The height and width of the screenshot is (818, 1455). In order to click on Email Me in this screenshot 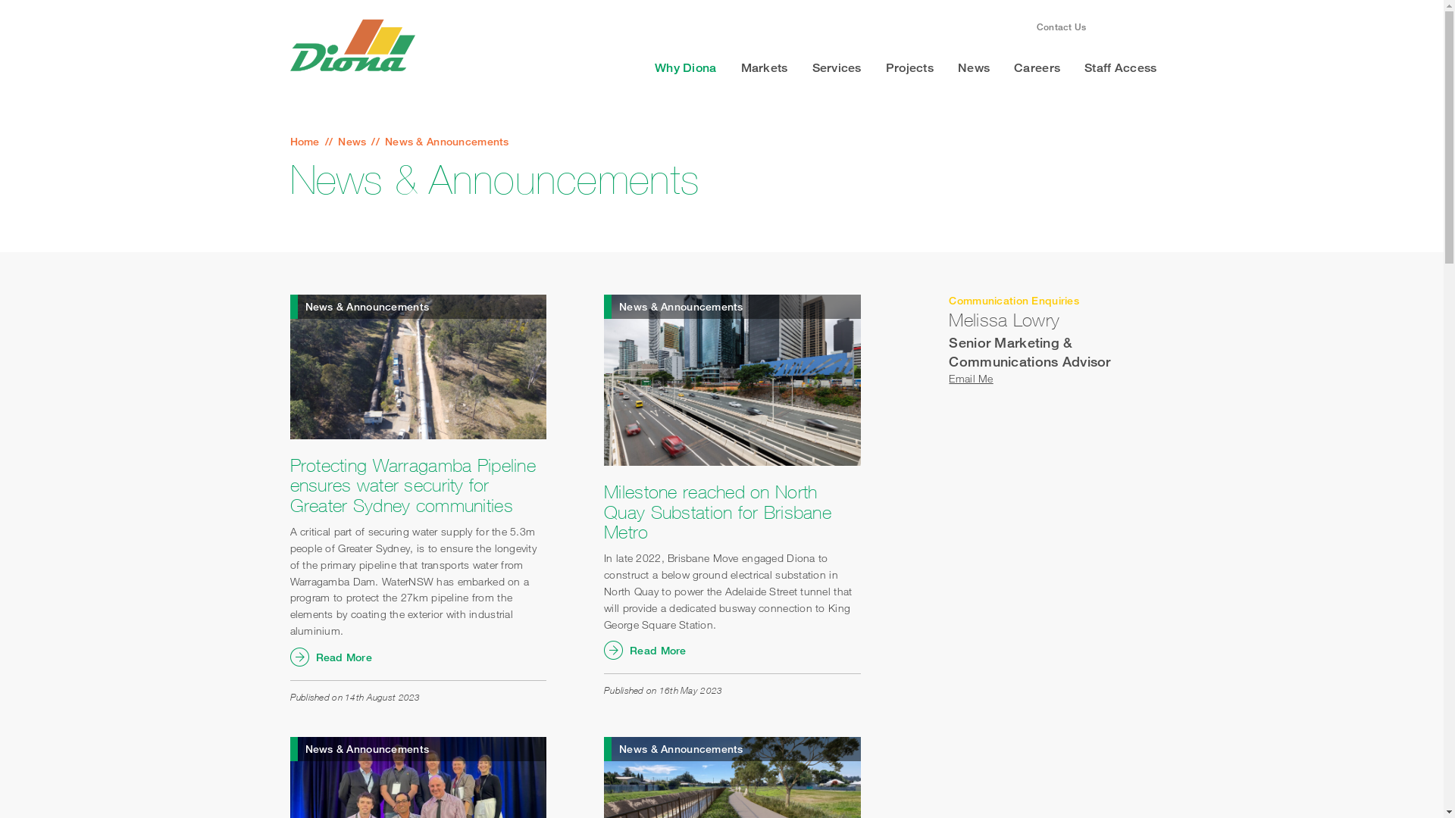, I will do `click(971, 379)`.